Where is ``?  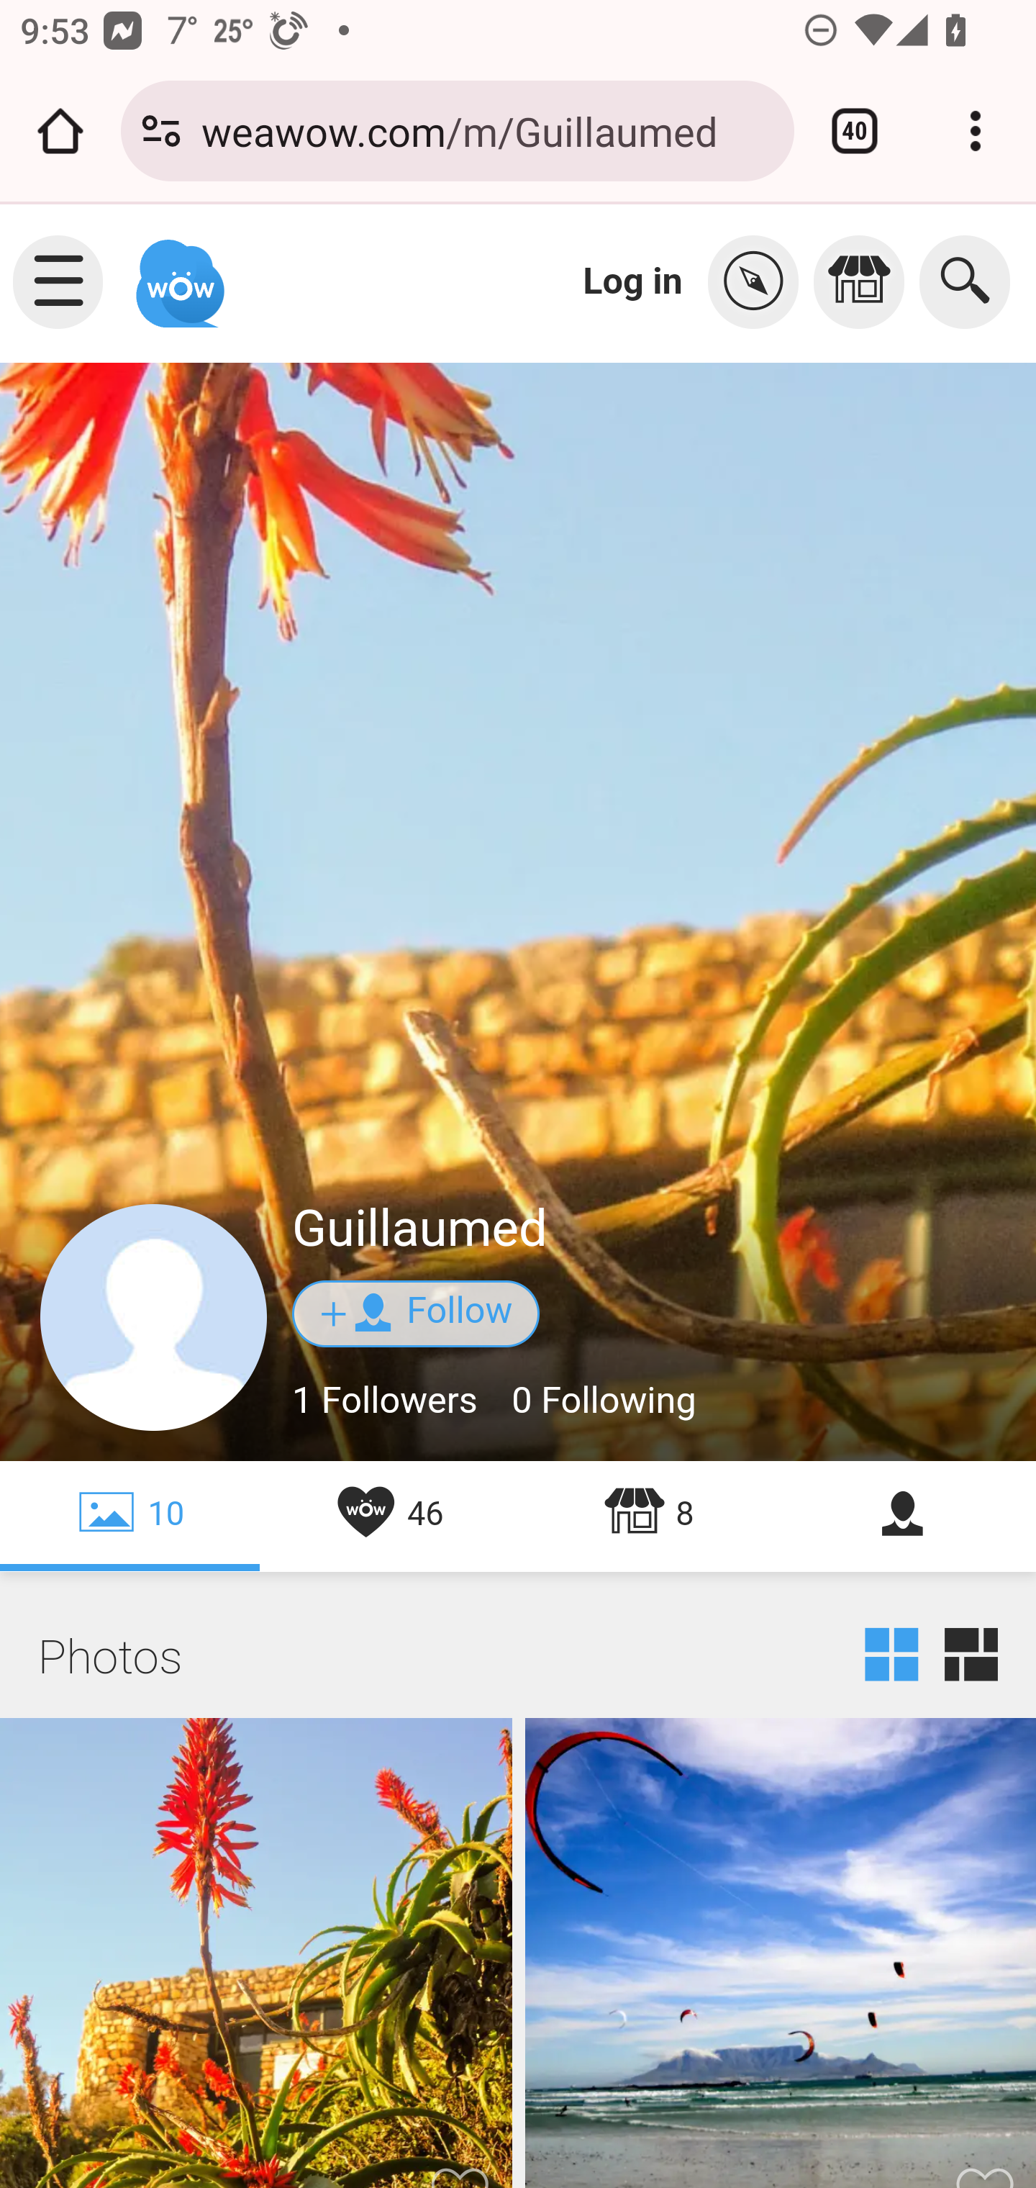
 is located at coordinates (906, 1516).